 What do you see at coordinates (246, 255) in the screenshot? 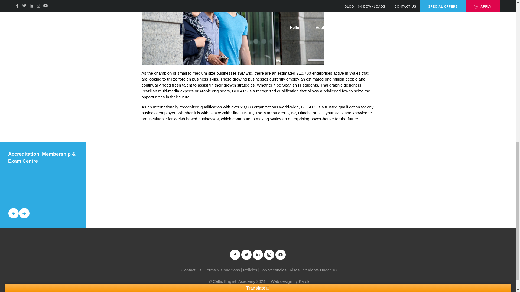
I see `Find us on Twitter` at bounding box center [246, 255].